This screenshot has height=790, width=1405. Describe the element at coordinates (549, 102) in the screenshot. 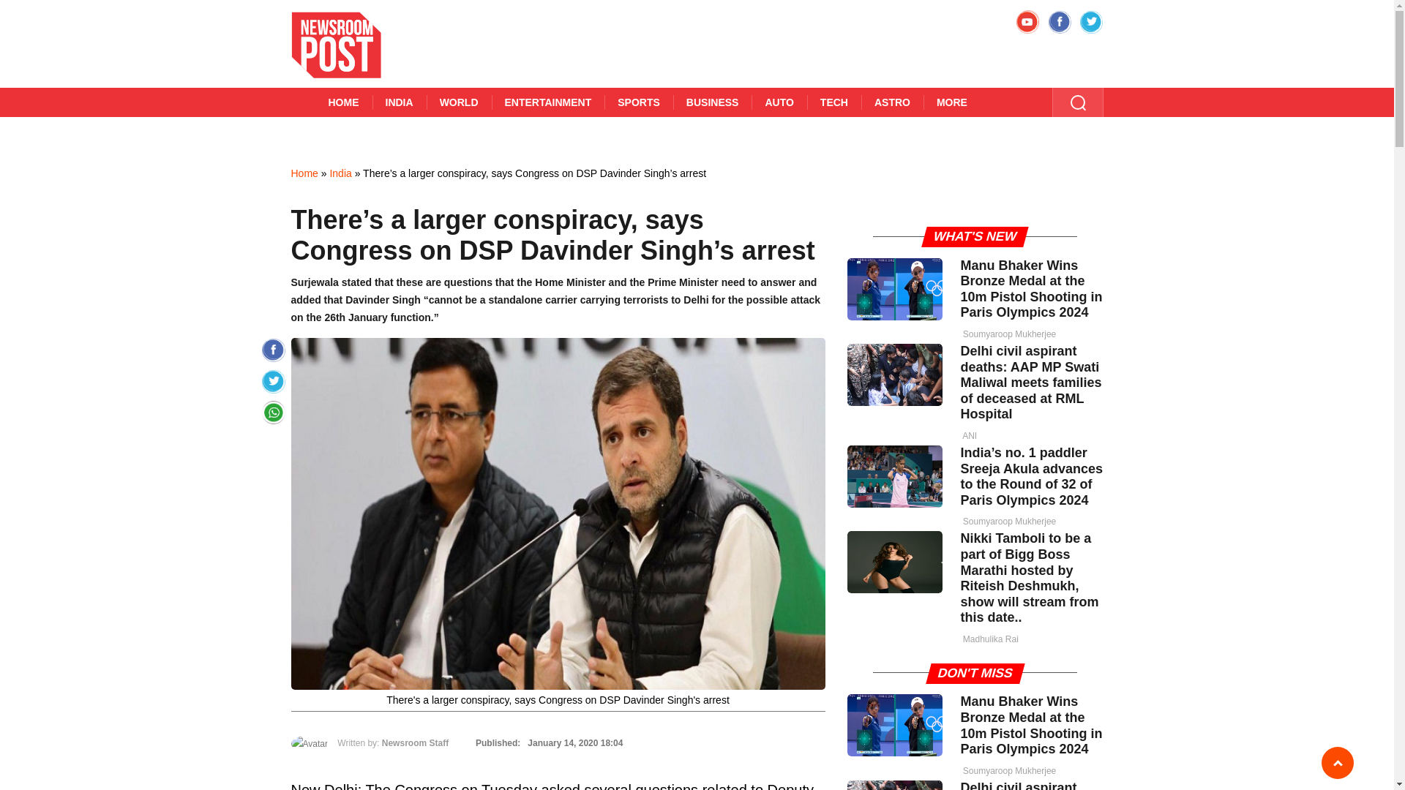

I see `ENTERTAINMENT` at that location.